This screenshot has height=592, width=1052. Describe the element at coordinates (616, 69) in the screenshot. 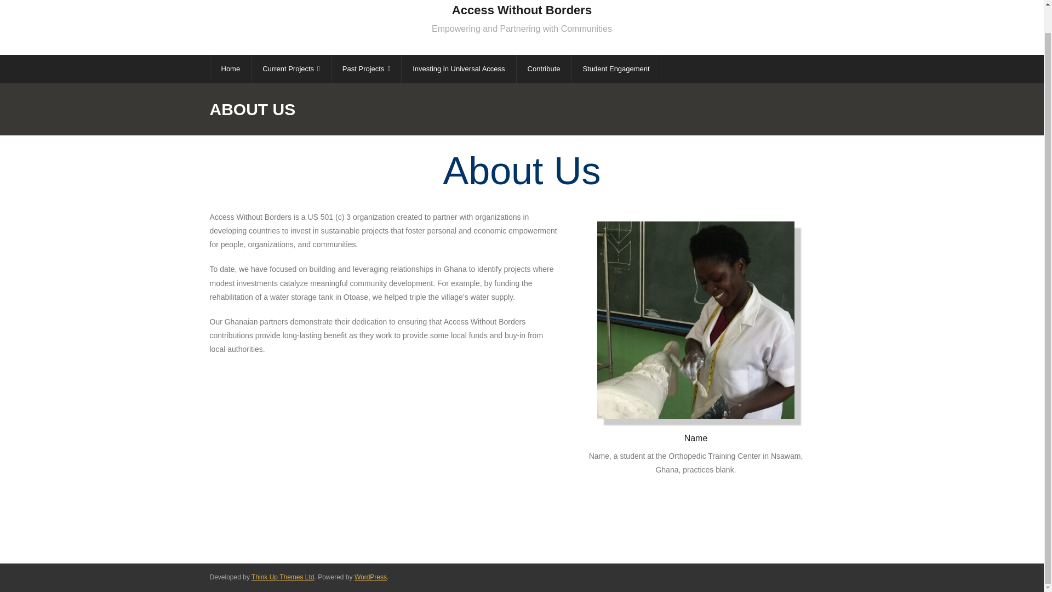

I see `Student Engagement` at that location.